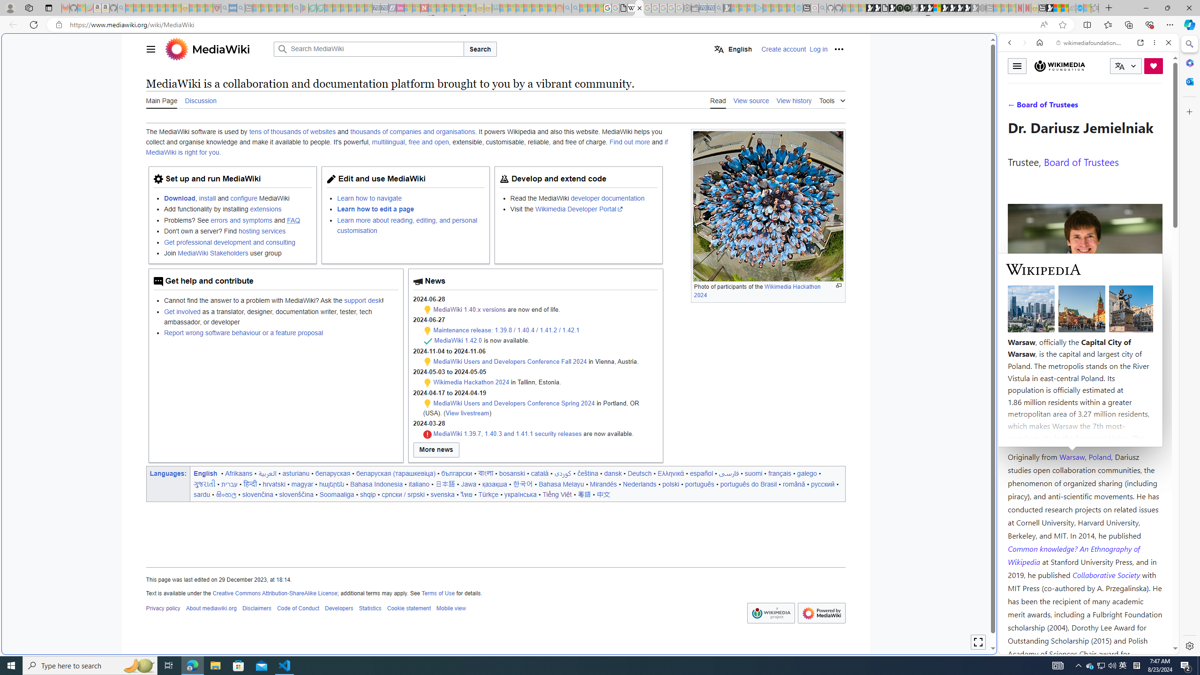  What do you see at coordinates (630, 142) in the screenshot?
I see `Find out more` at bounding box center [630, 142].